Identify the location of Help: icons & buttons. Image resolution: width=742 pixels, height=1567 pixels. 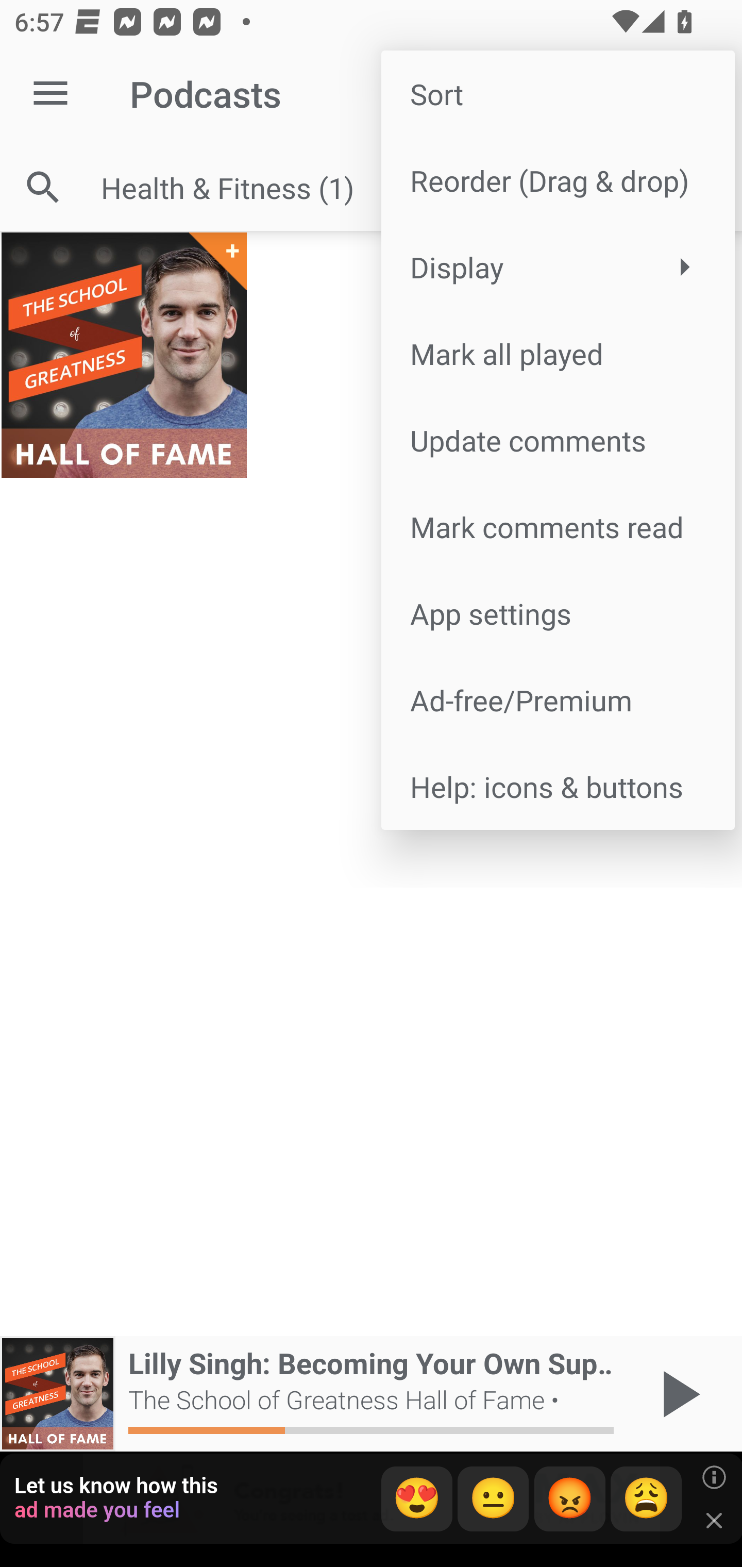
(558, 787).